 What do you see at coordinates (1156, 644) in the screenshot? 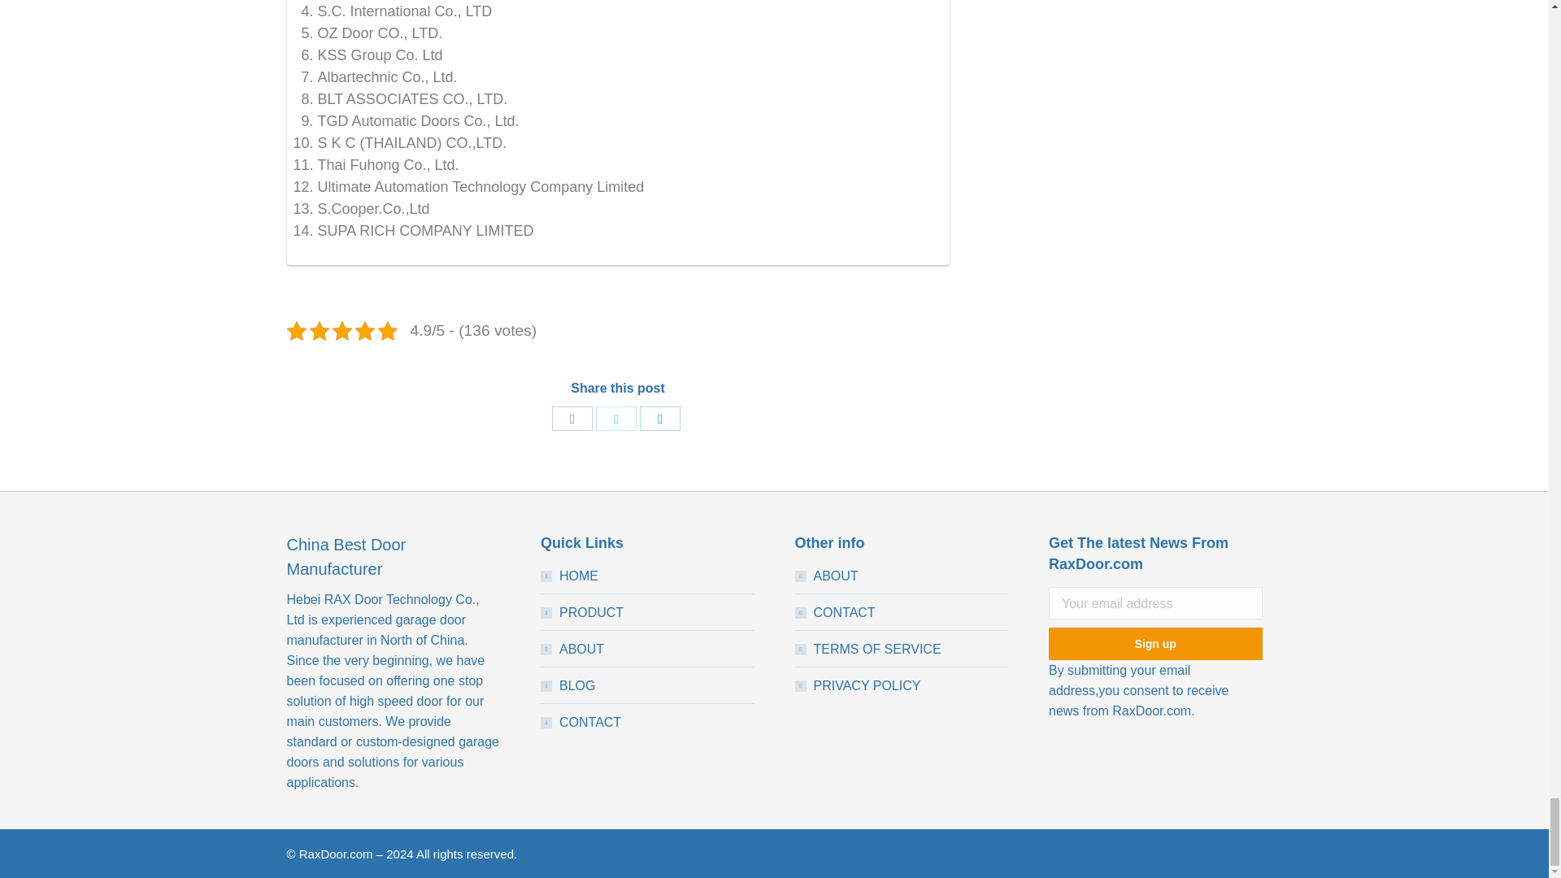
I see `Sign up` at bounding box center [1156, 644].